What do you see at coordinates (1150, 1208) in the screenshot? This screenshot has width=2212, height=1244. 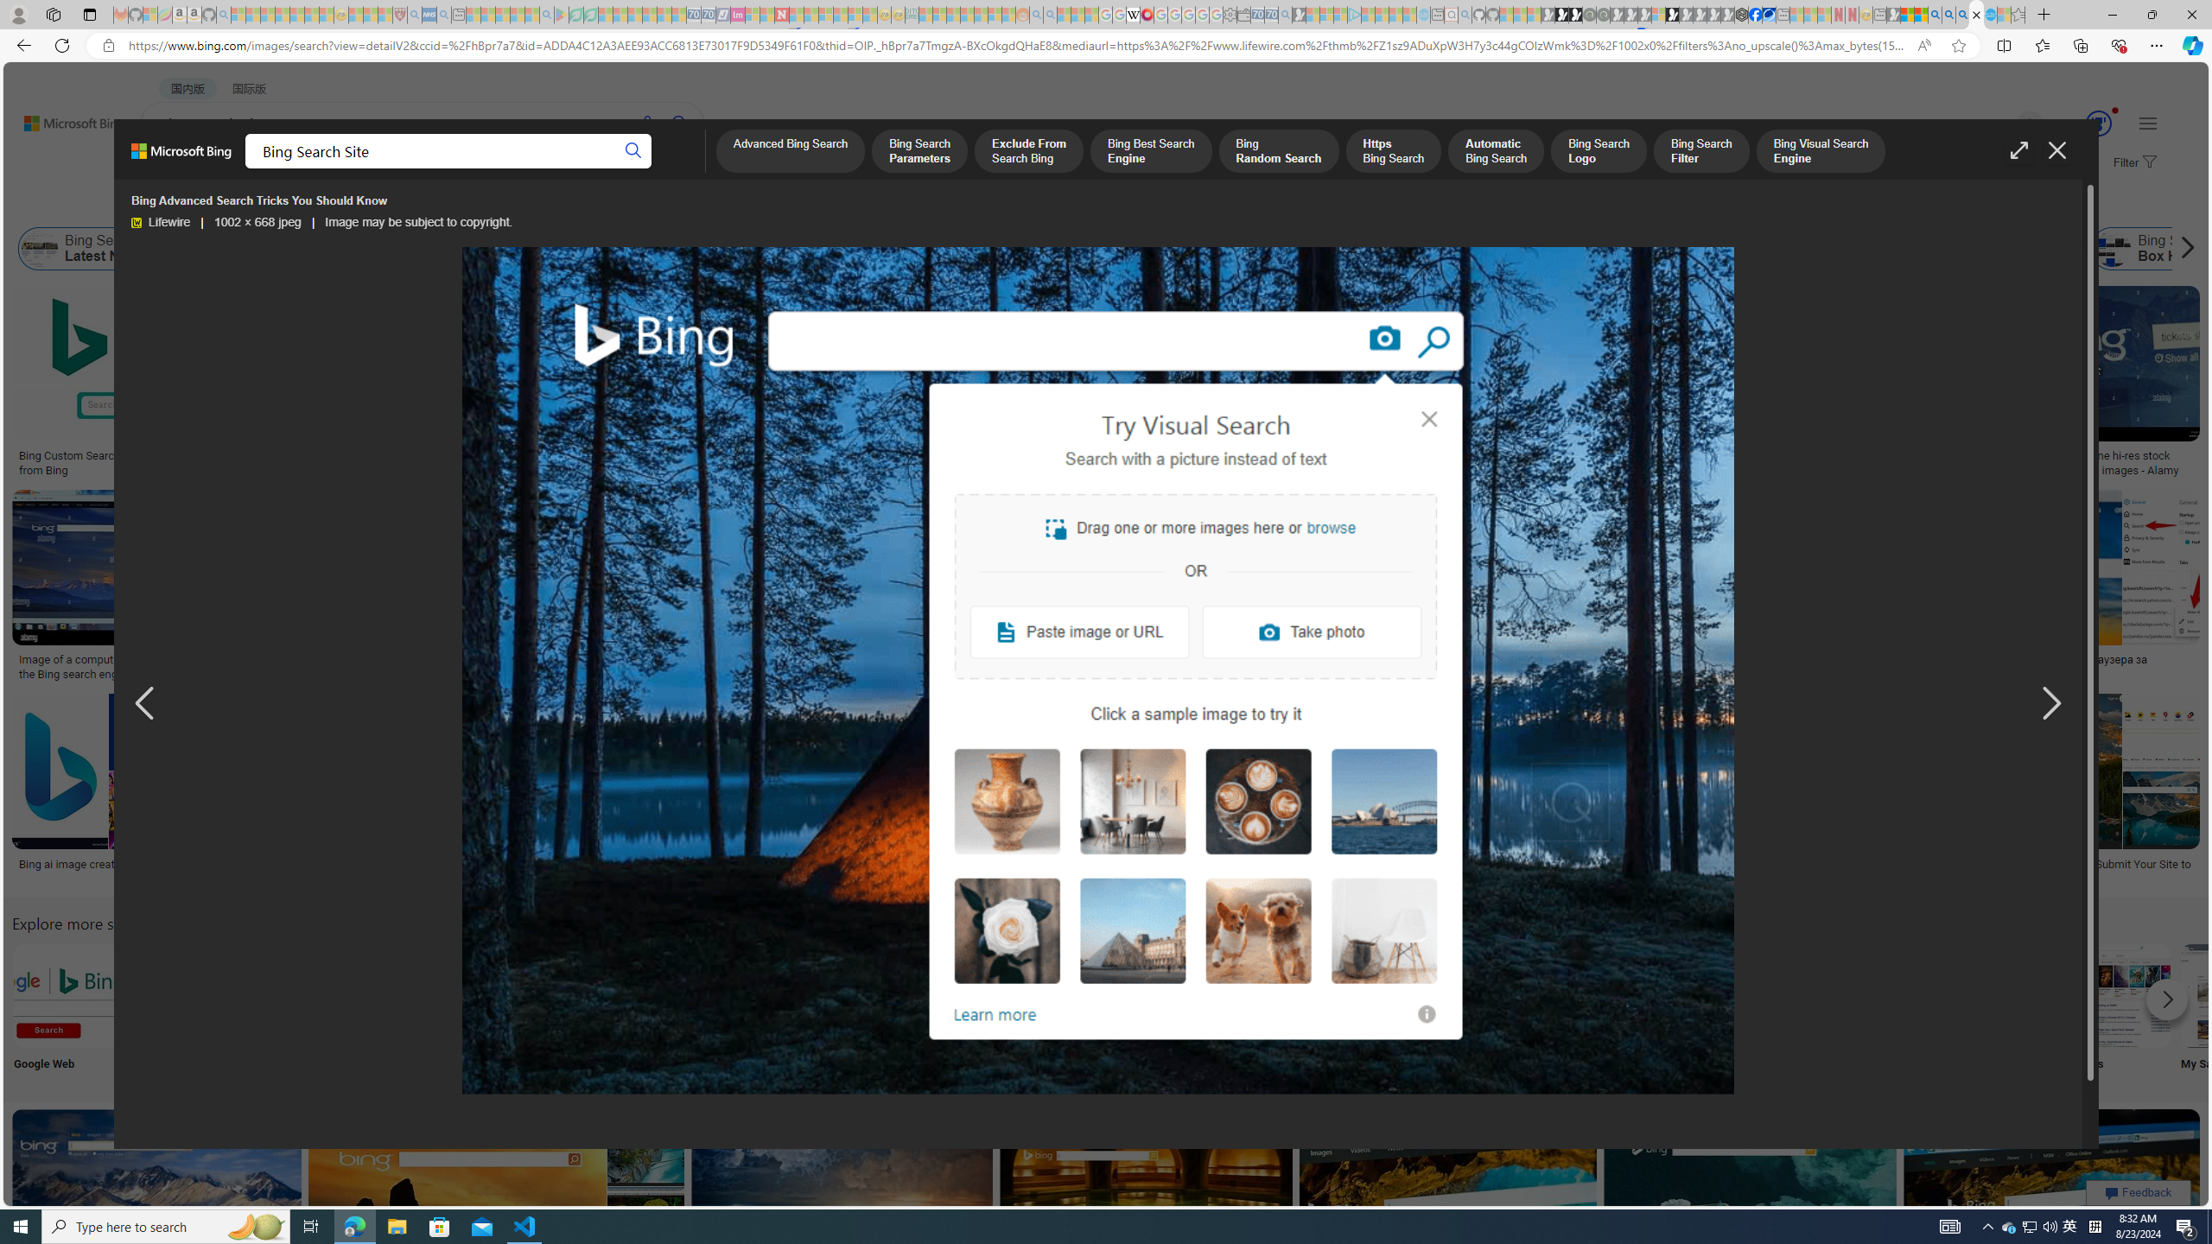 I see `Bing Offers Secure Search Option with New HTTPS SiteSave` at bounding box center [1150, 1208].